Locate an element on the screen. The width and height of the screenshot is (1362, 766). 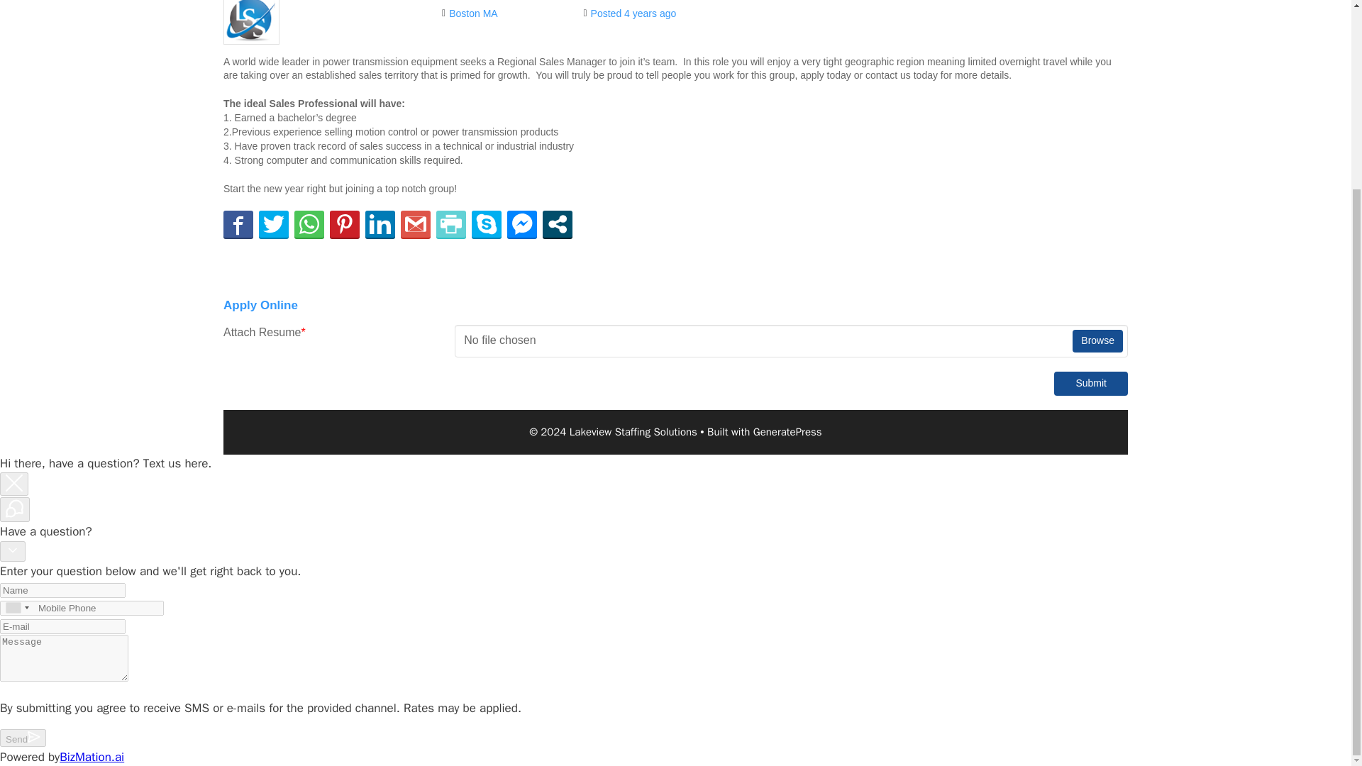
Share on Facebook is located at coordinates (238, 224).